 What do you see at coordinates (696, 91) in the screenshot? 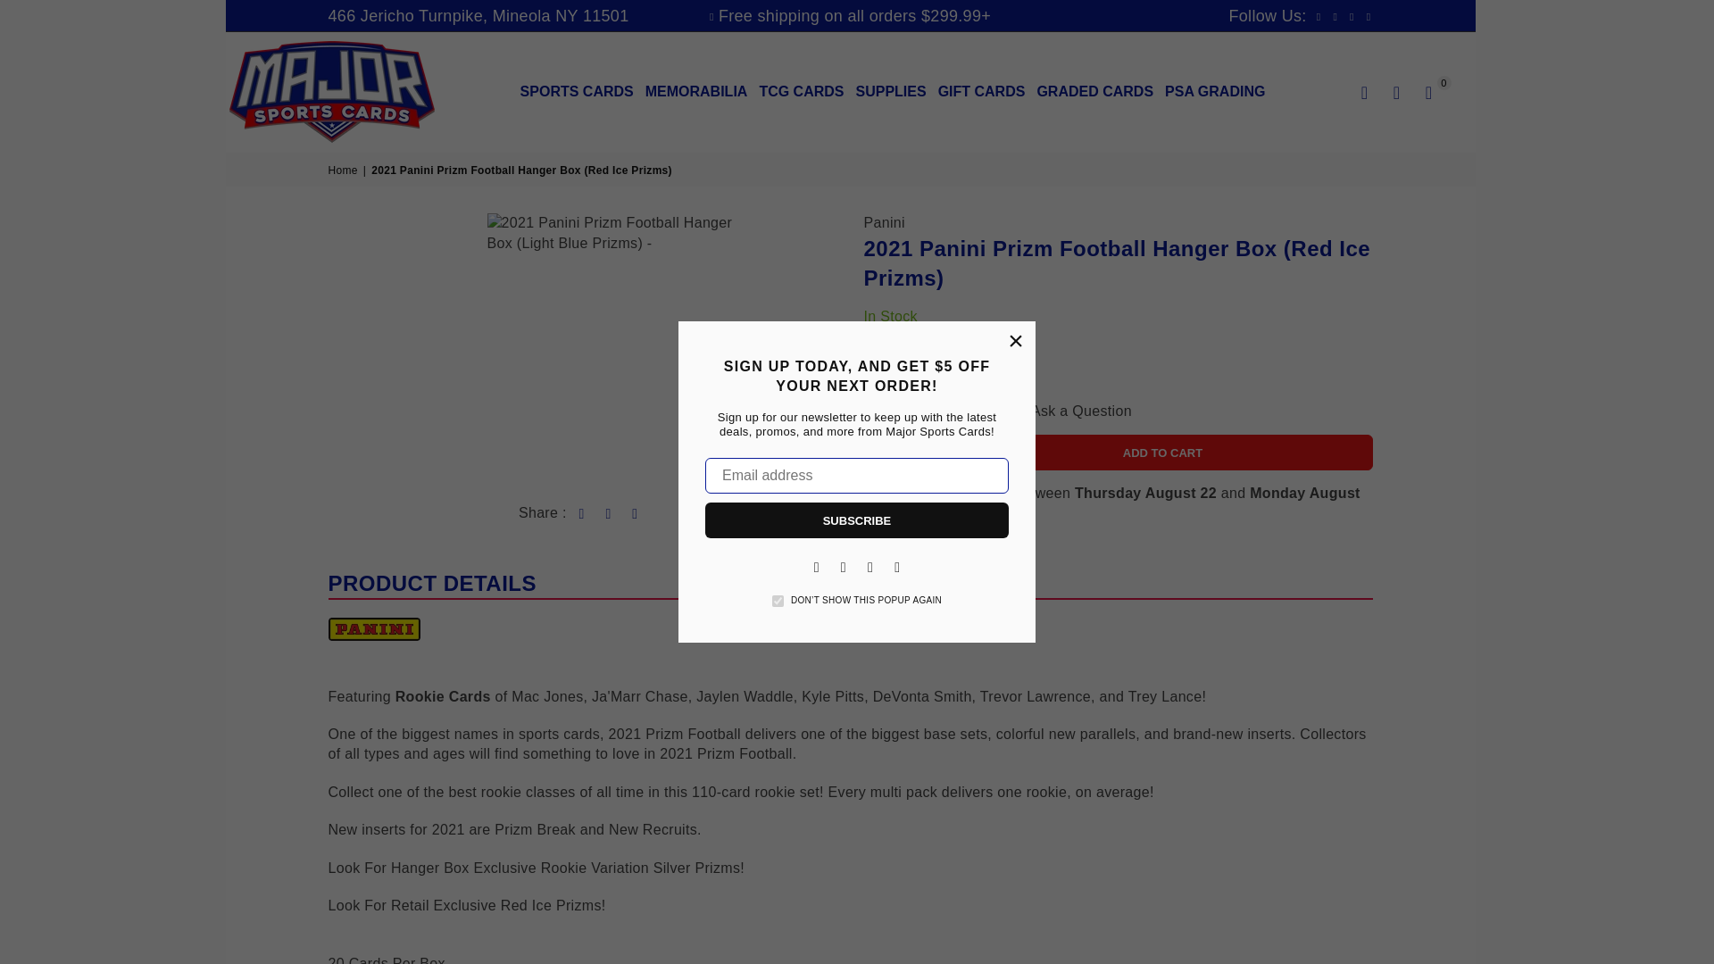
I see `MEMORABILIA` at bounding box center [696, 91].